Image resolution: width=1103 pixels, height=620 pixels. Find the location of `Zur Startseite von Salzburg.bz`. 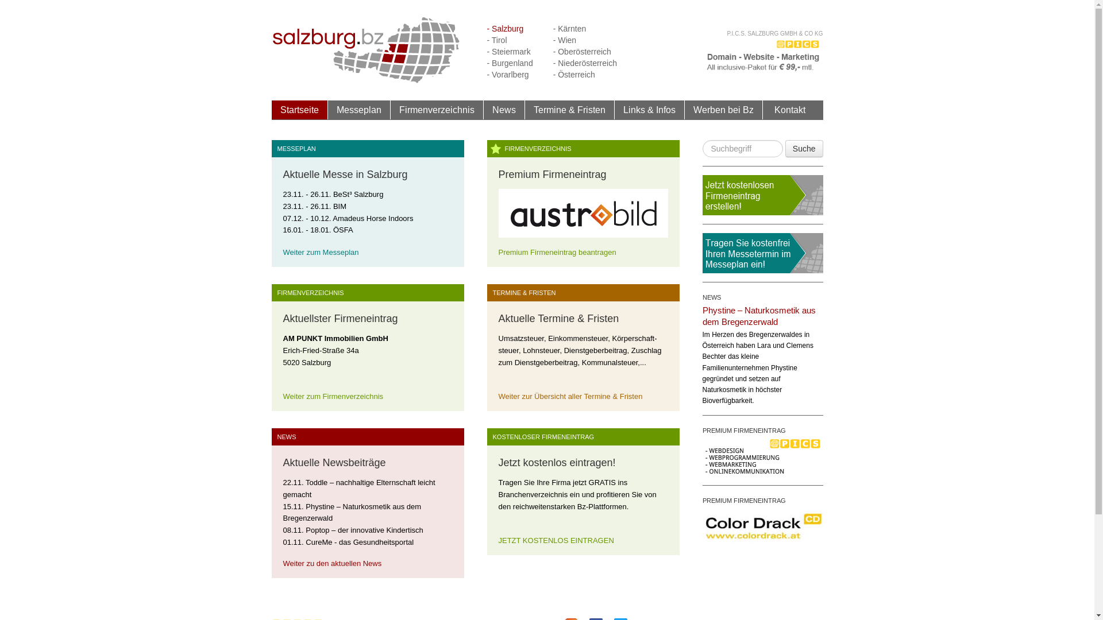

Zur Startseite von Salzburg.bz is located at coordinates (367, 49).